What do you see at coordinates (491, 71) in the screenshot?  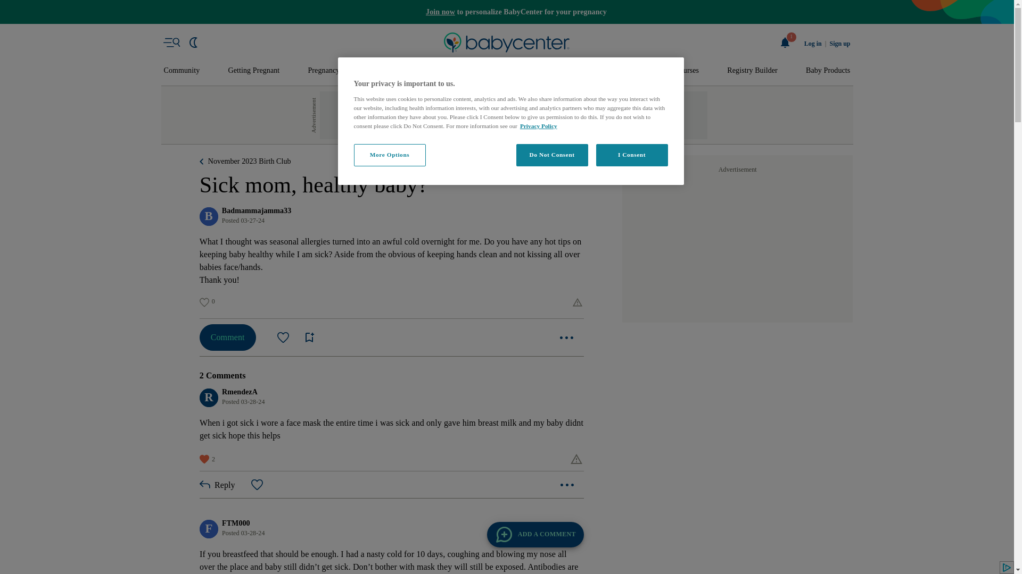 I see `Toddler` at bounding box center [491, 71].